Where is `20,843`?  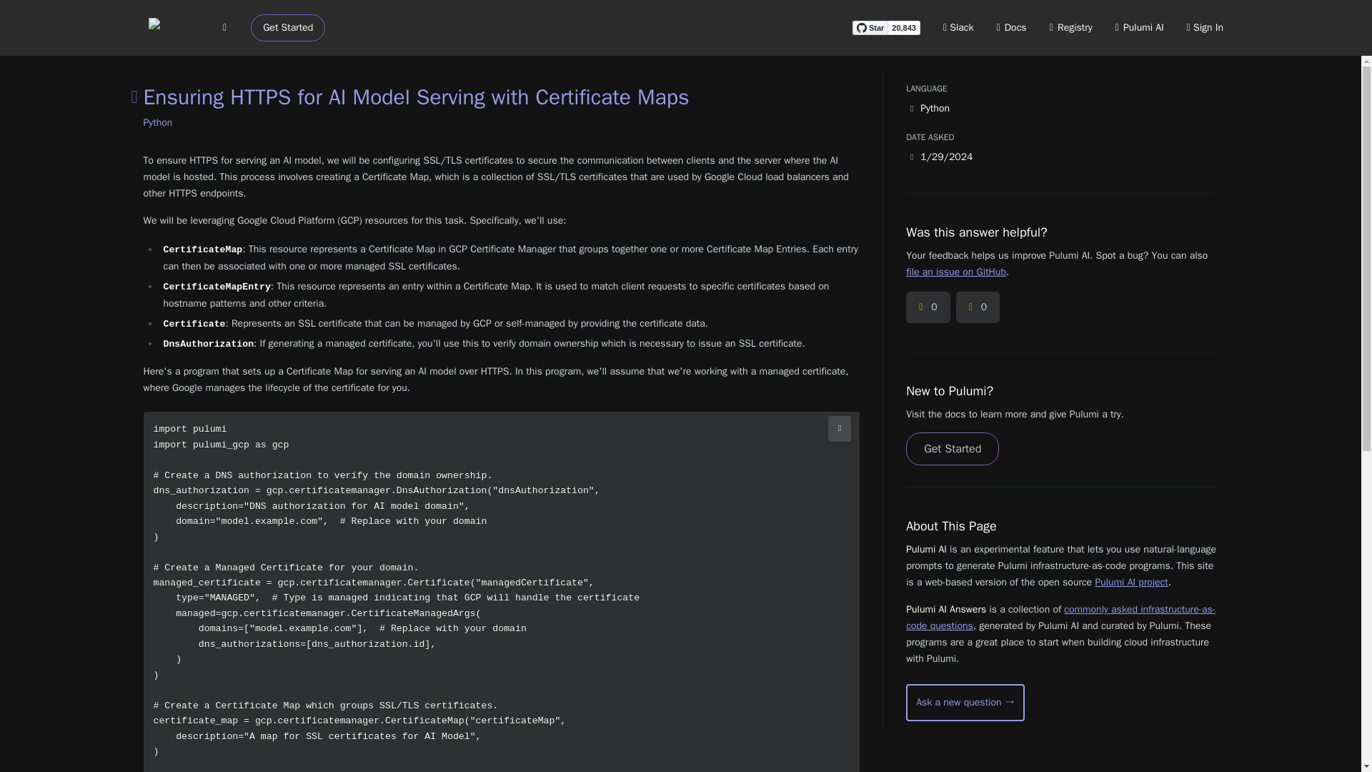
20,843 is located at coordinates (904, 27).